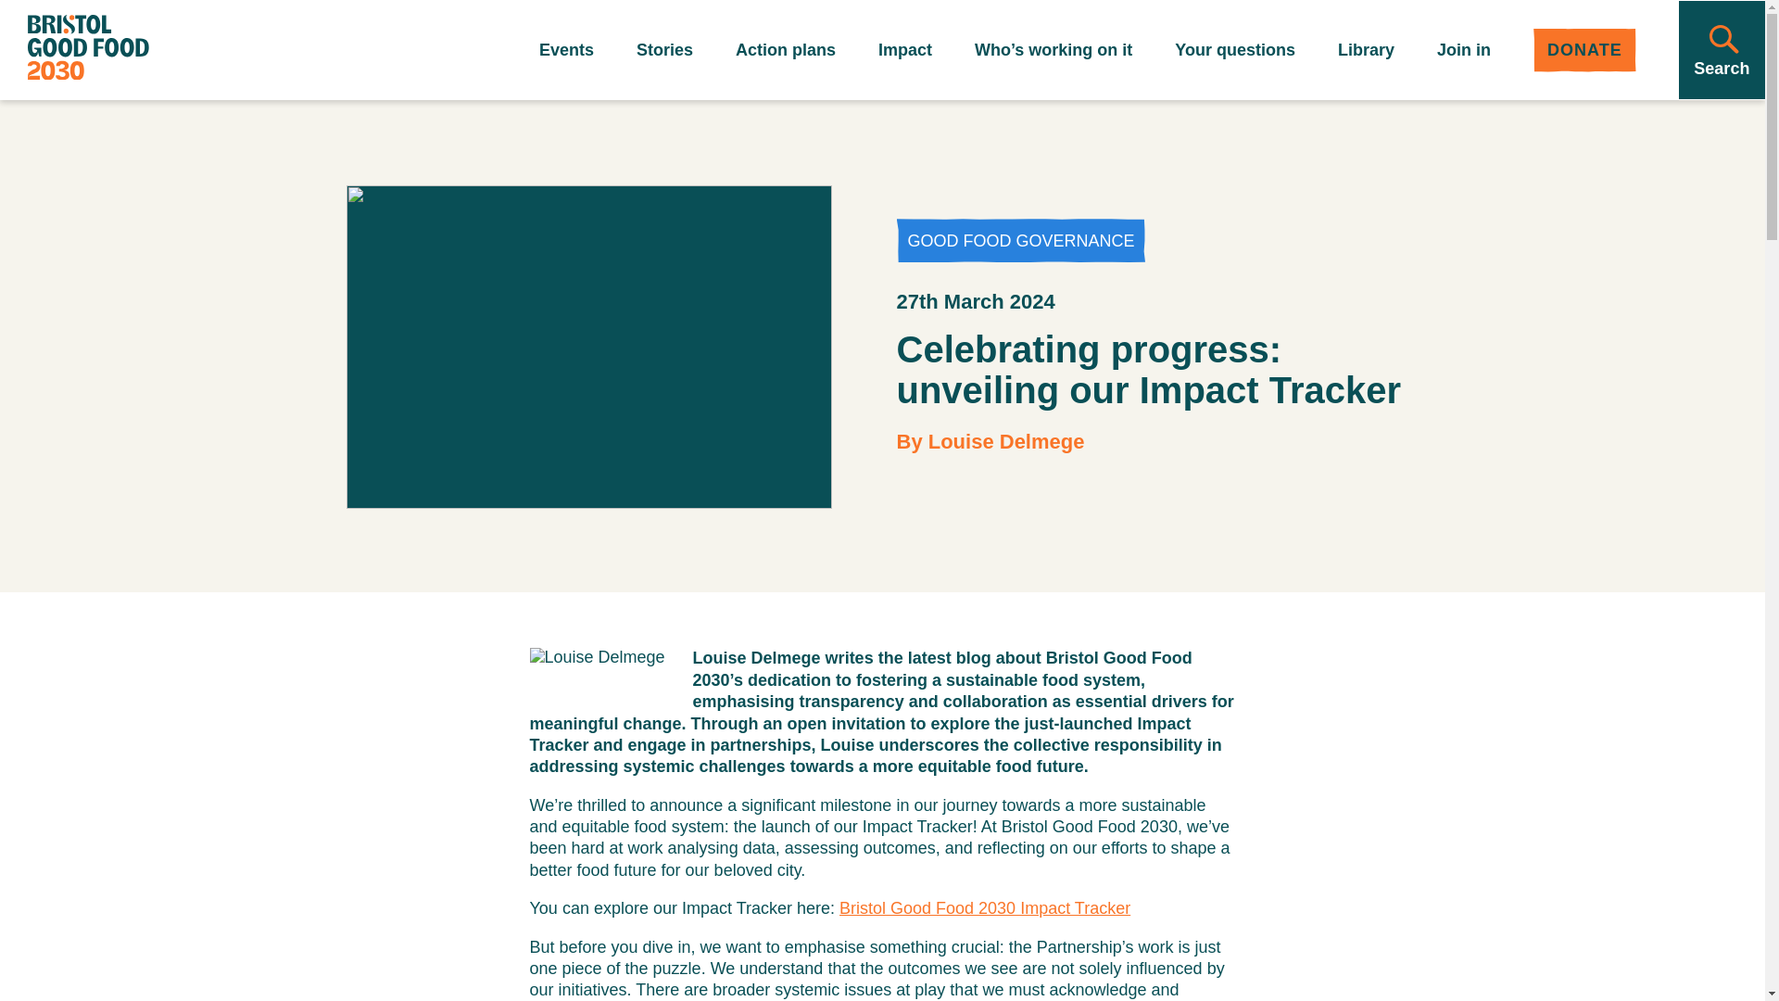  Describe the element at coordinates (665, 50) in the screenshot. I see `Stories` at that location.